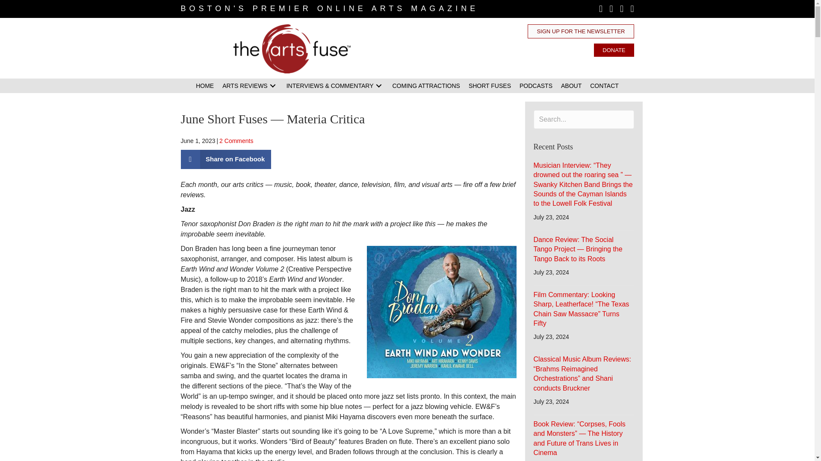  What do you see at coordinates (426, 85) in the screenshot?
I see `COMING ATTRACTIONS` at bounding box center [426, 85].